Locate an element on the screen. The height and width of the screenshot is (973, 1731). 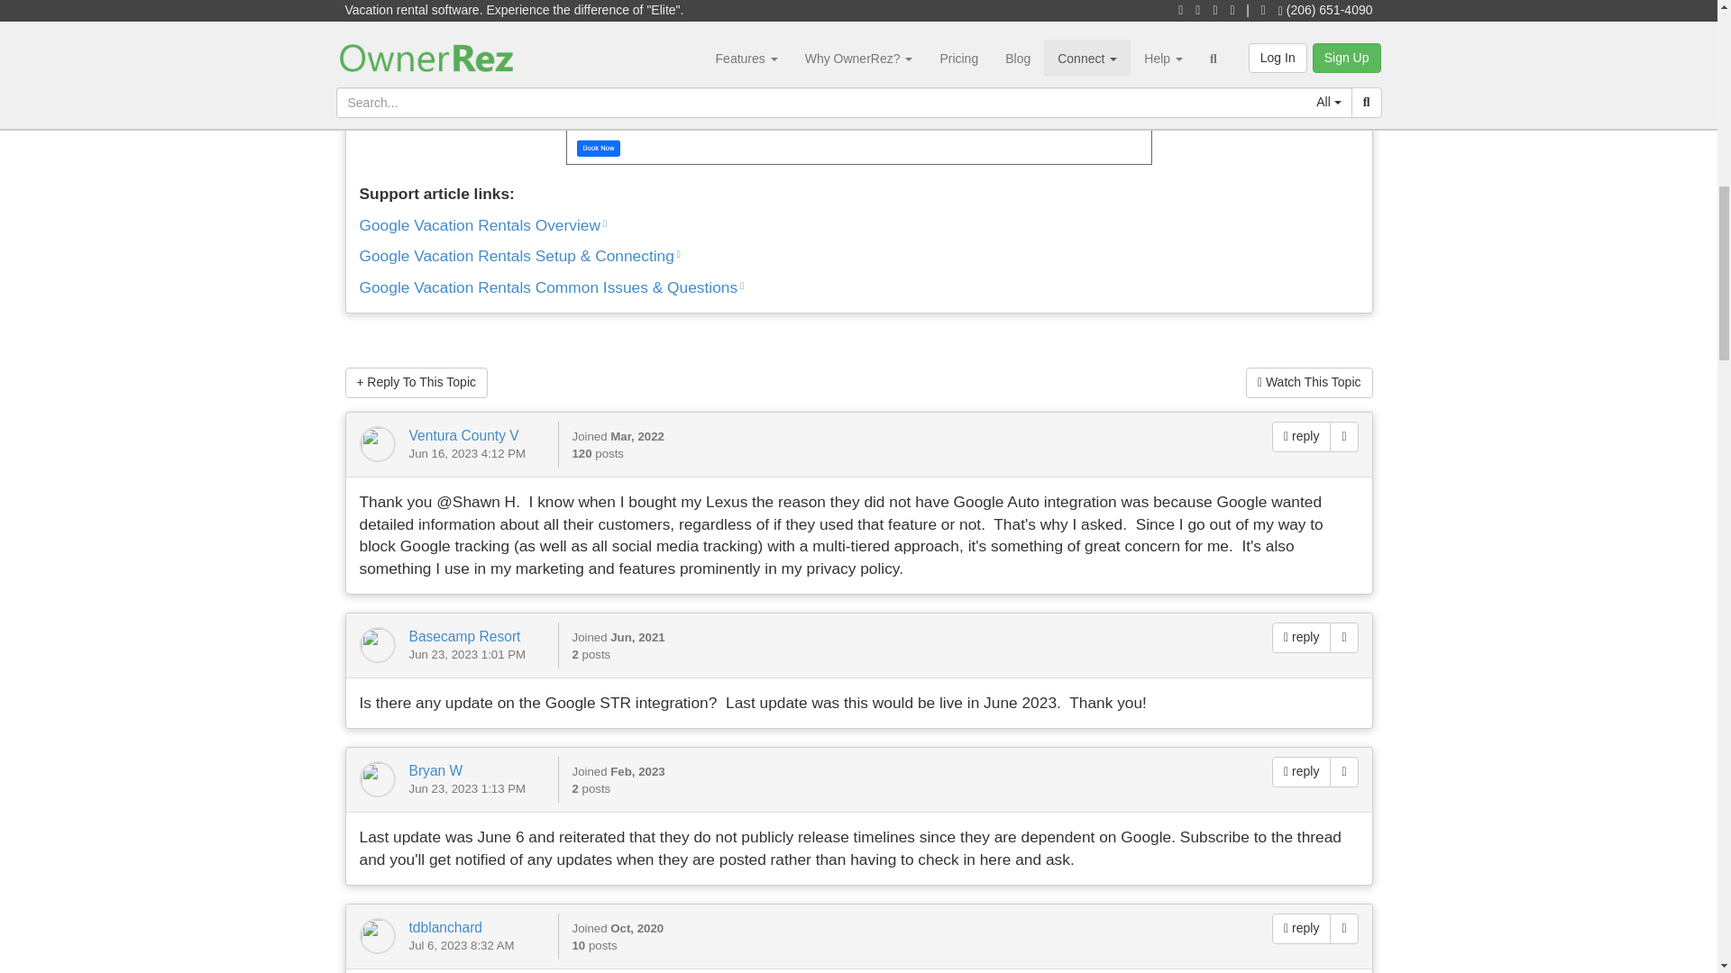
Permanent link is located at coordinates (1343, 638).